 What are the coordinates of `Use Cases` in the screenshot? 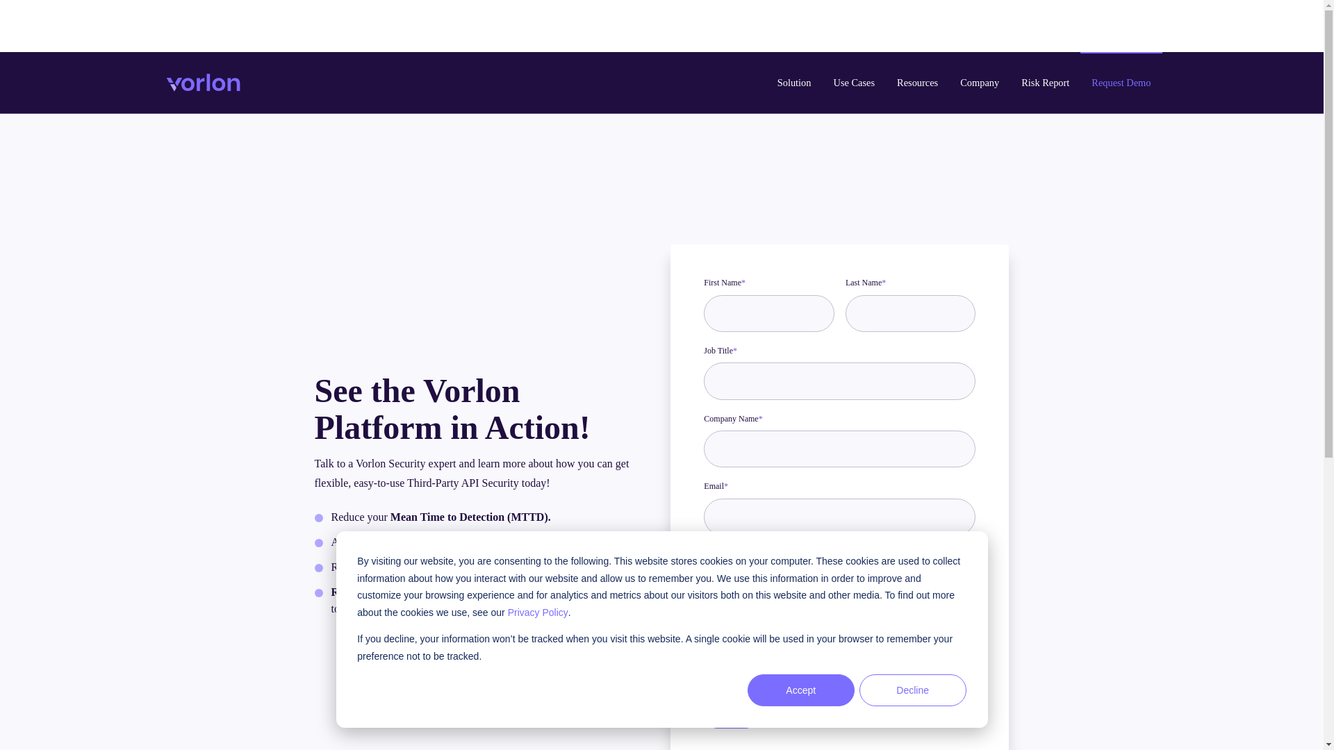 It's located at (855, 82).